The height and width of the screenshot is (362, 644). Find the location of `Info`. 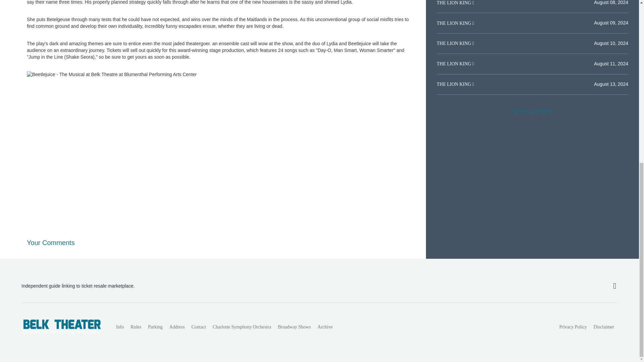

Info is located at coordinates (120, 327).